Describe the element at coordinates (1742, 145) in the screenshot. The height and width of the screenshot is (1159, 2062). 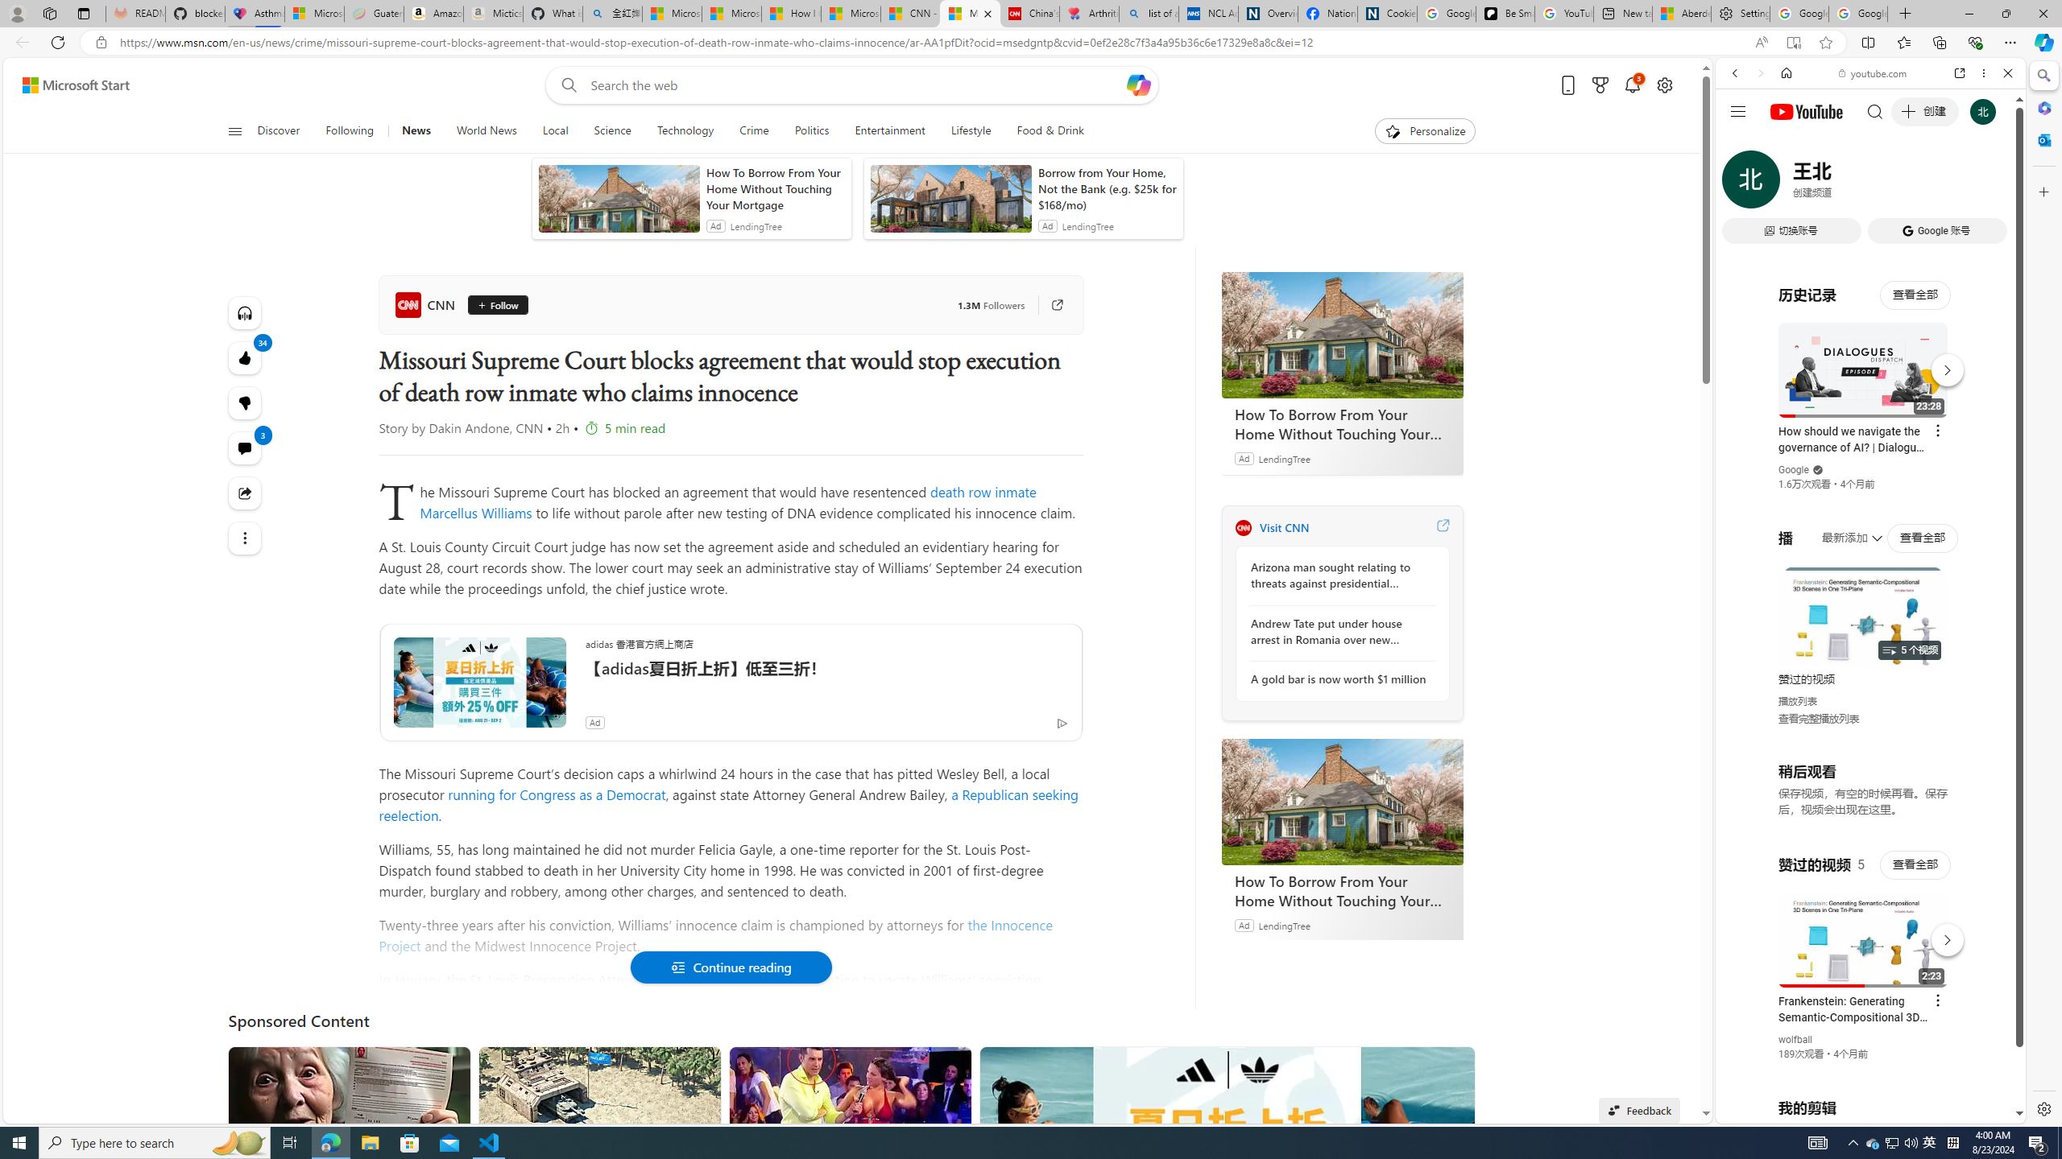
I see `Web scope` at that location.